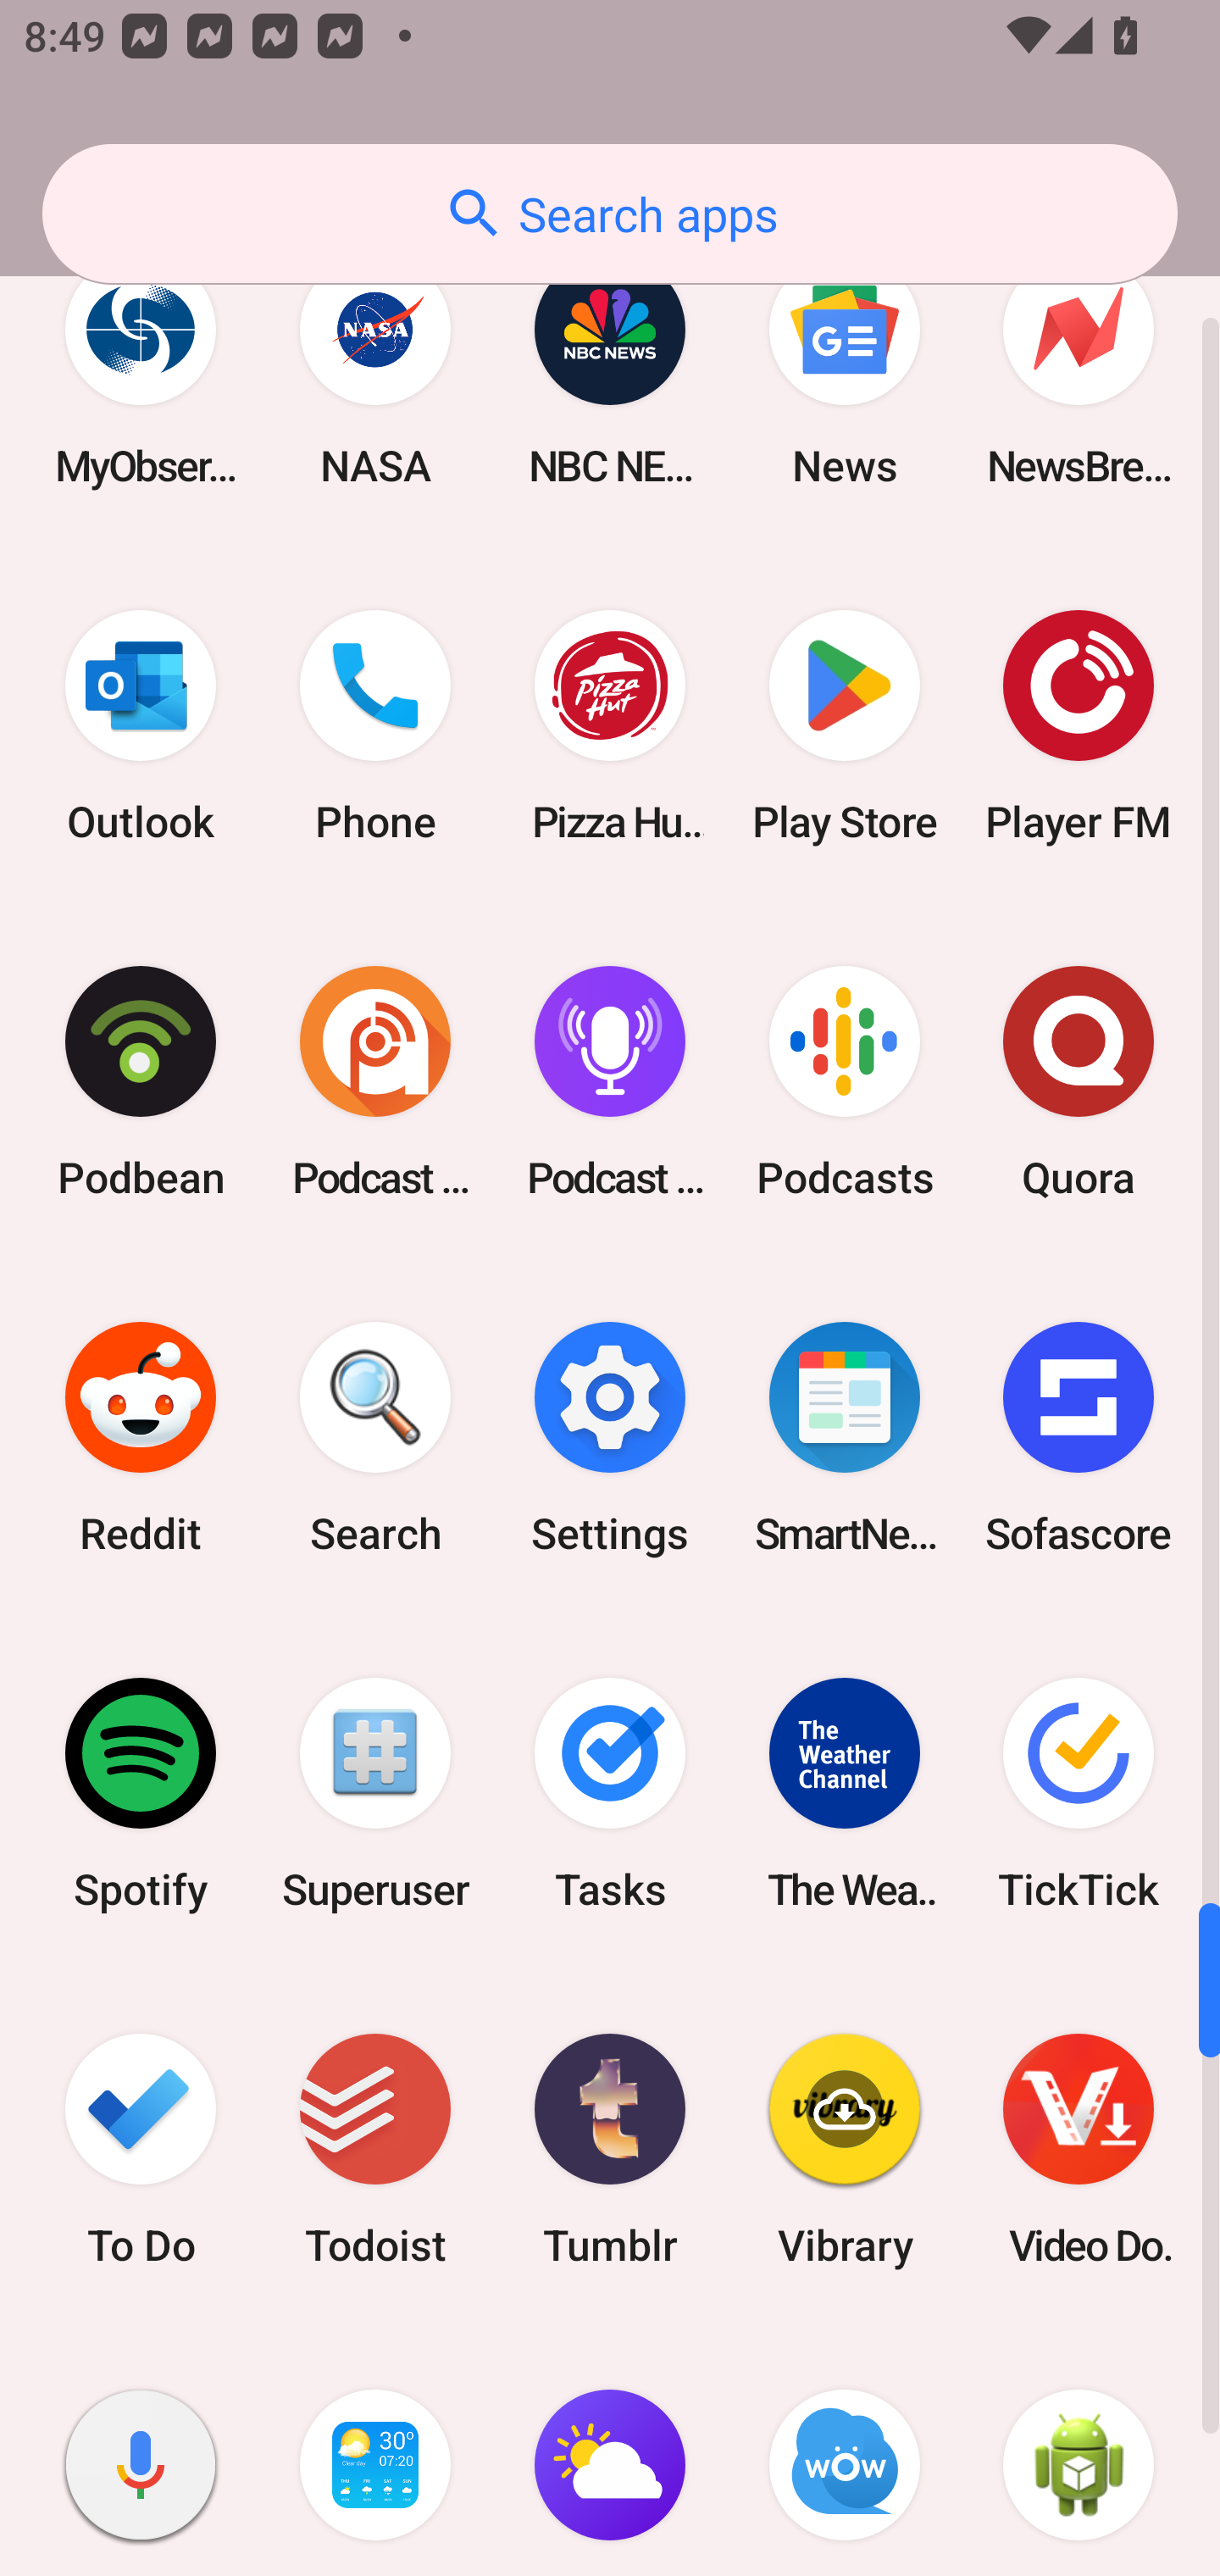 Image resolution: width=1220 pixels, height=2576 pixels. Describe the element at coordinates (375, 1437) in the screenshot. I see `Search` at that location.